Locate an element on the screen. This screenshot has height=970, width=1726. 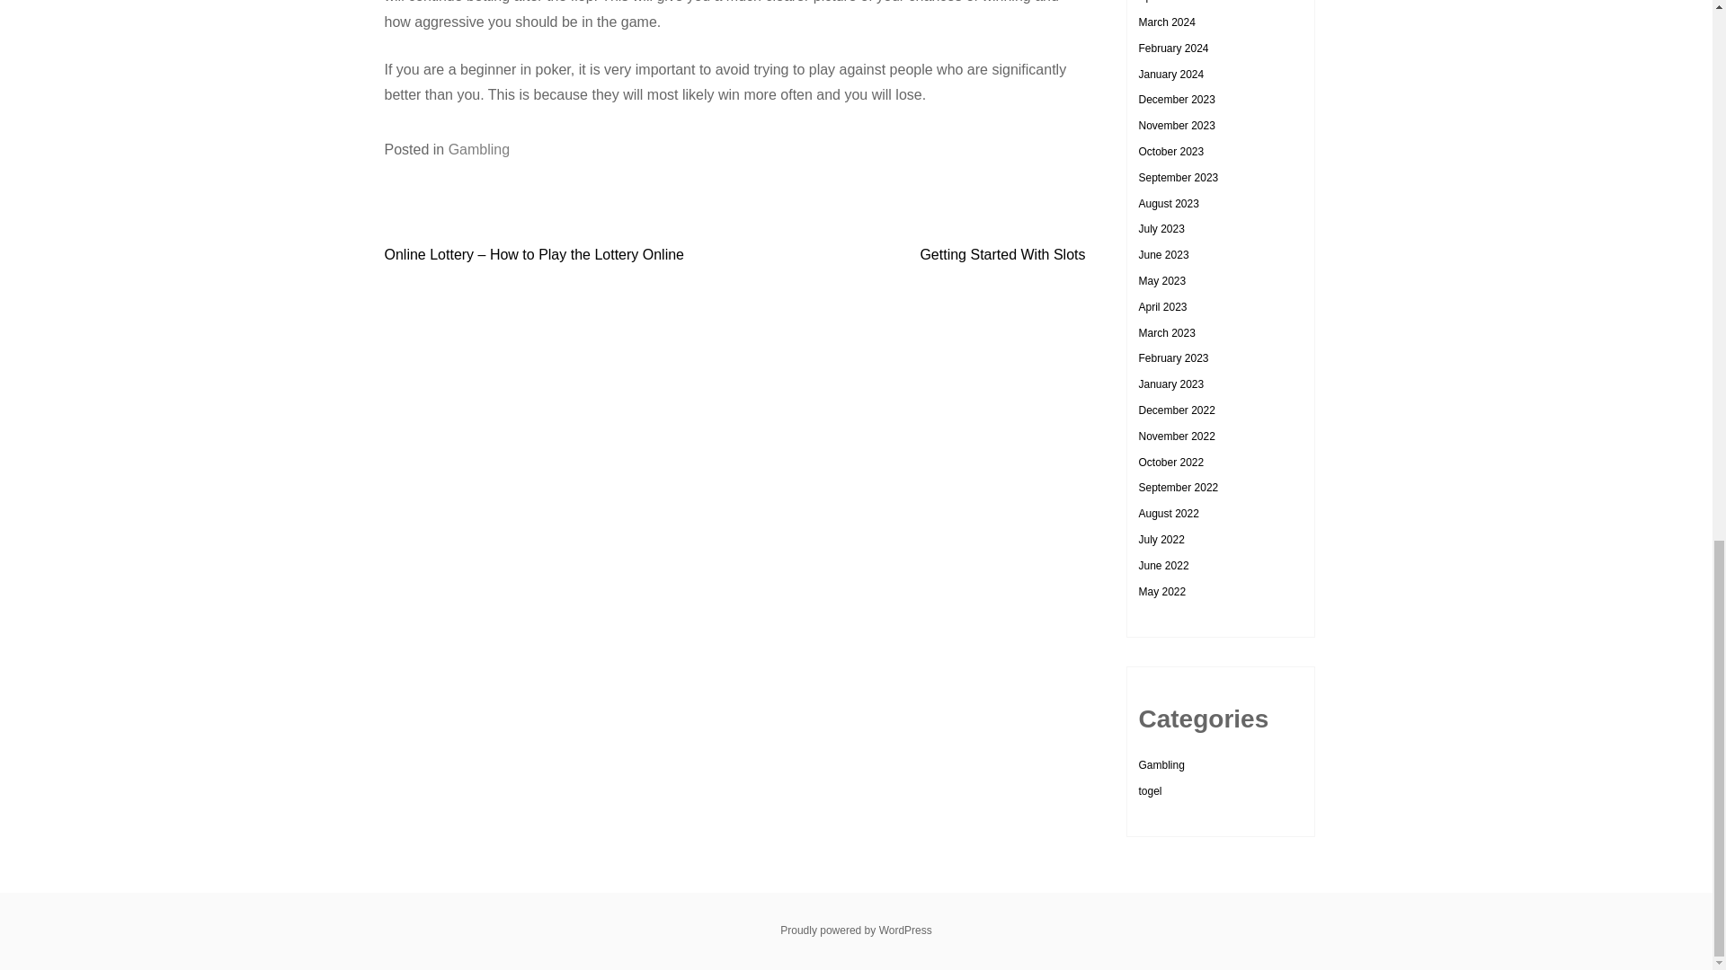
January 2023 is located at coordinates (1170, 384).